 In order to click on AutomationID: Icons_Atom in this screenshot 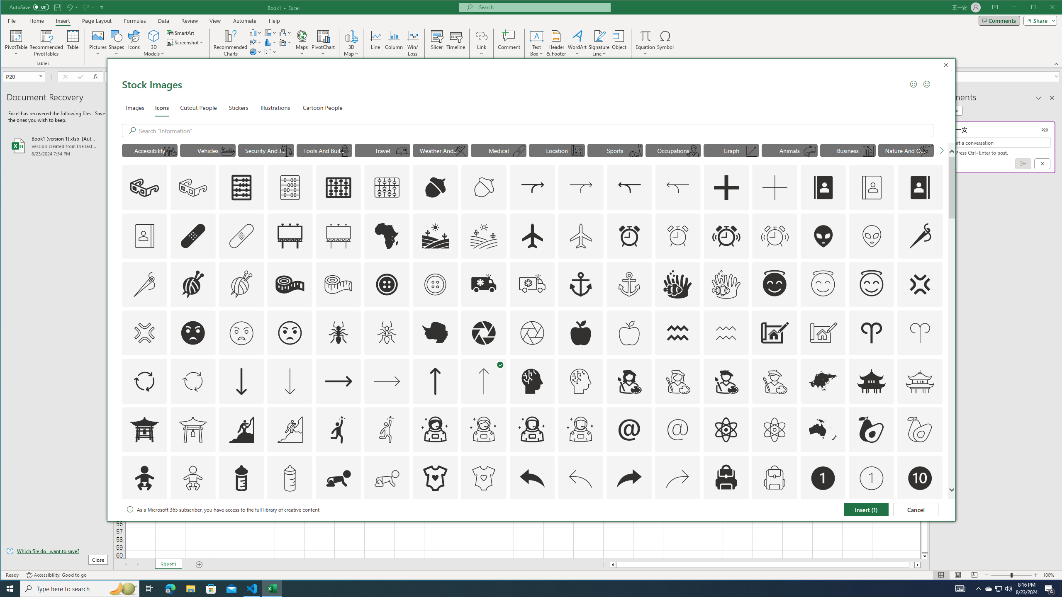, I will do `click(726, 430)`.